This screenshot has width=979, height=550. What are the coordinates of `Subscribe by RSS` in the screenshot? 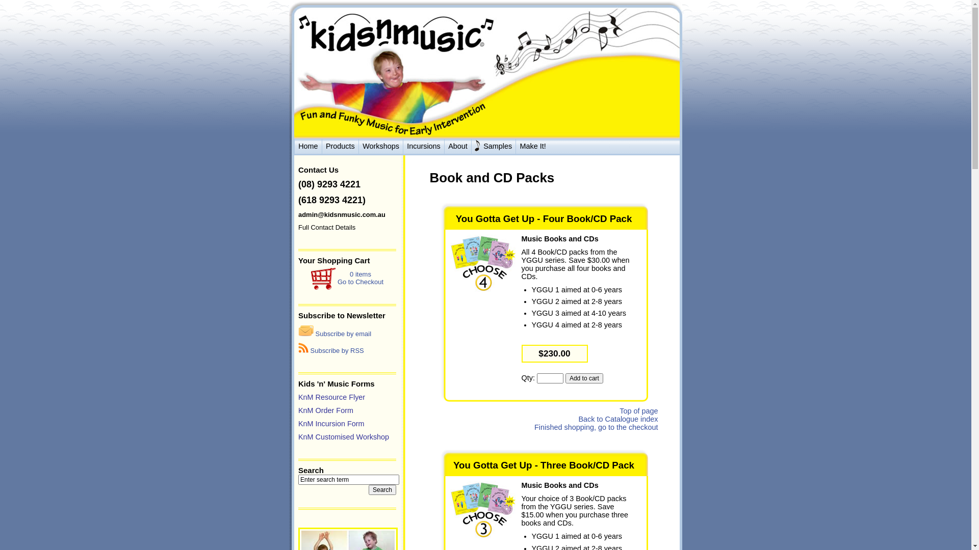 It's located at (331, 350).